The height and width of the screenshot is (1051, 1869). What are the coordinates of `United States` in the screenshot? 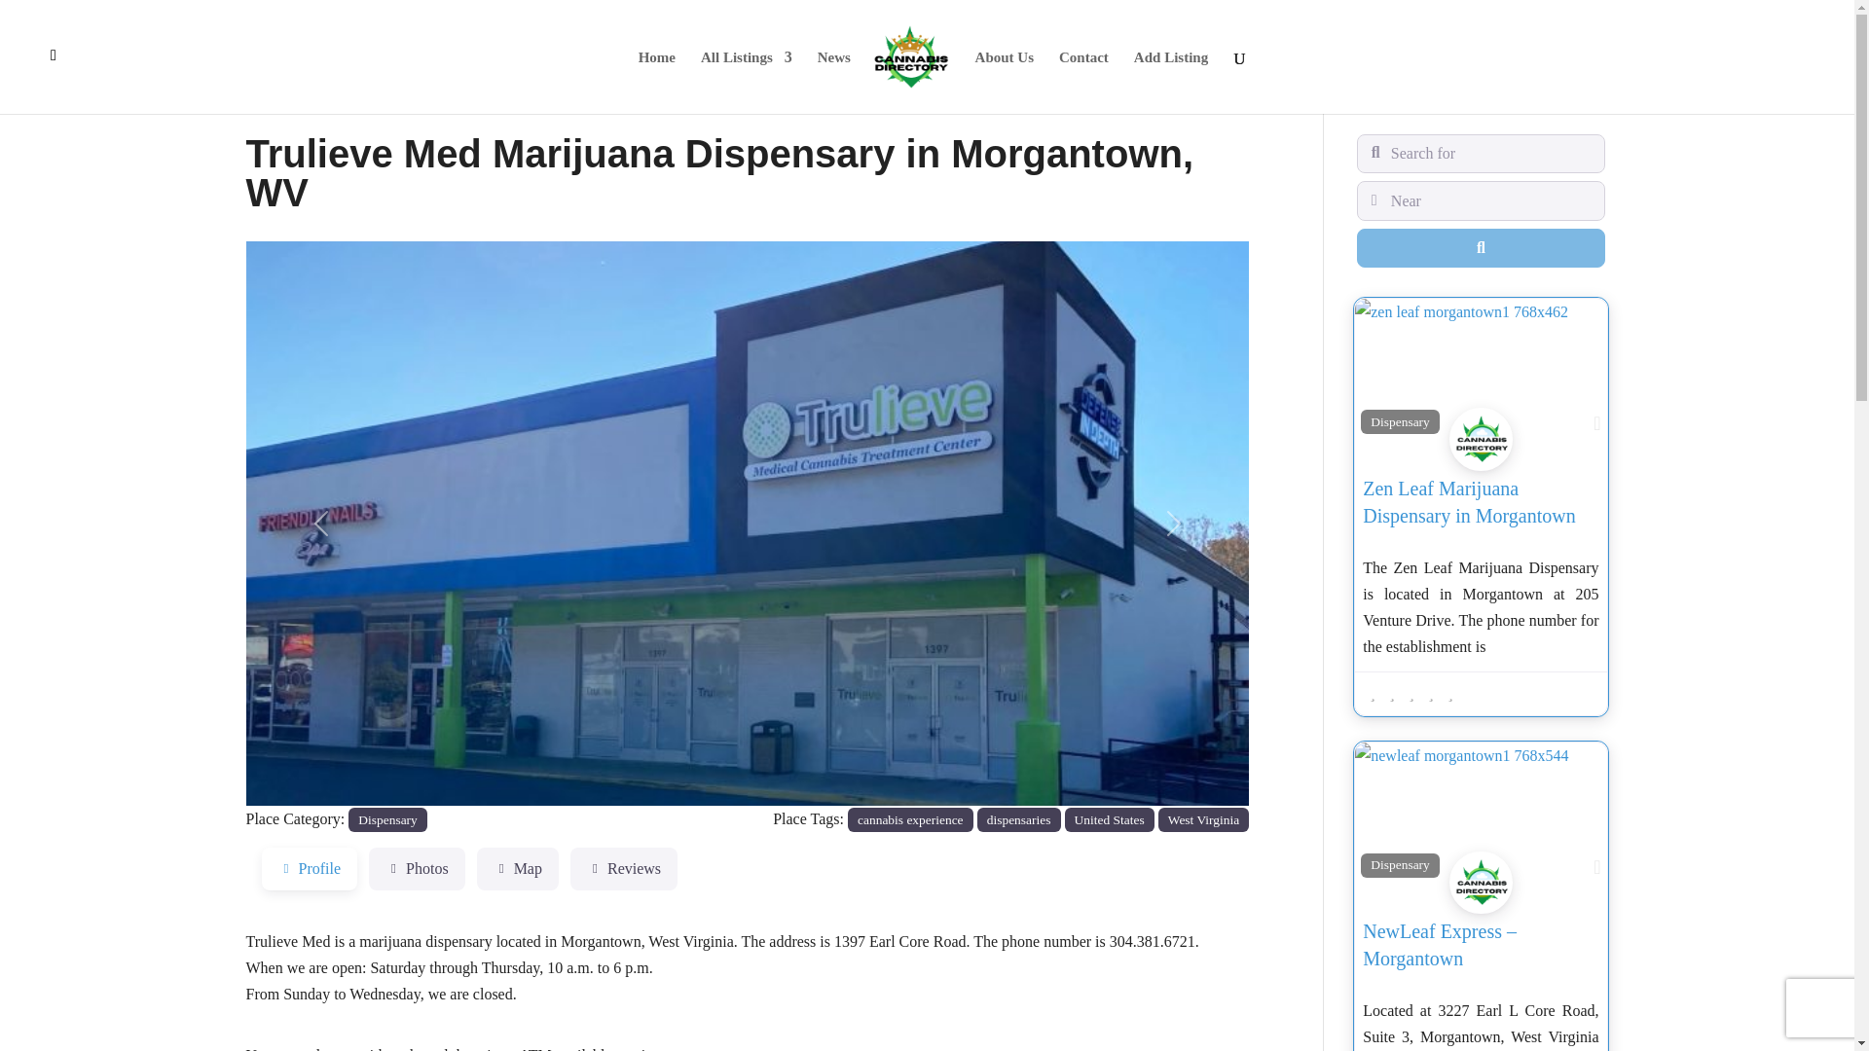 It's located at (1110, 819).